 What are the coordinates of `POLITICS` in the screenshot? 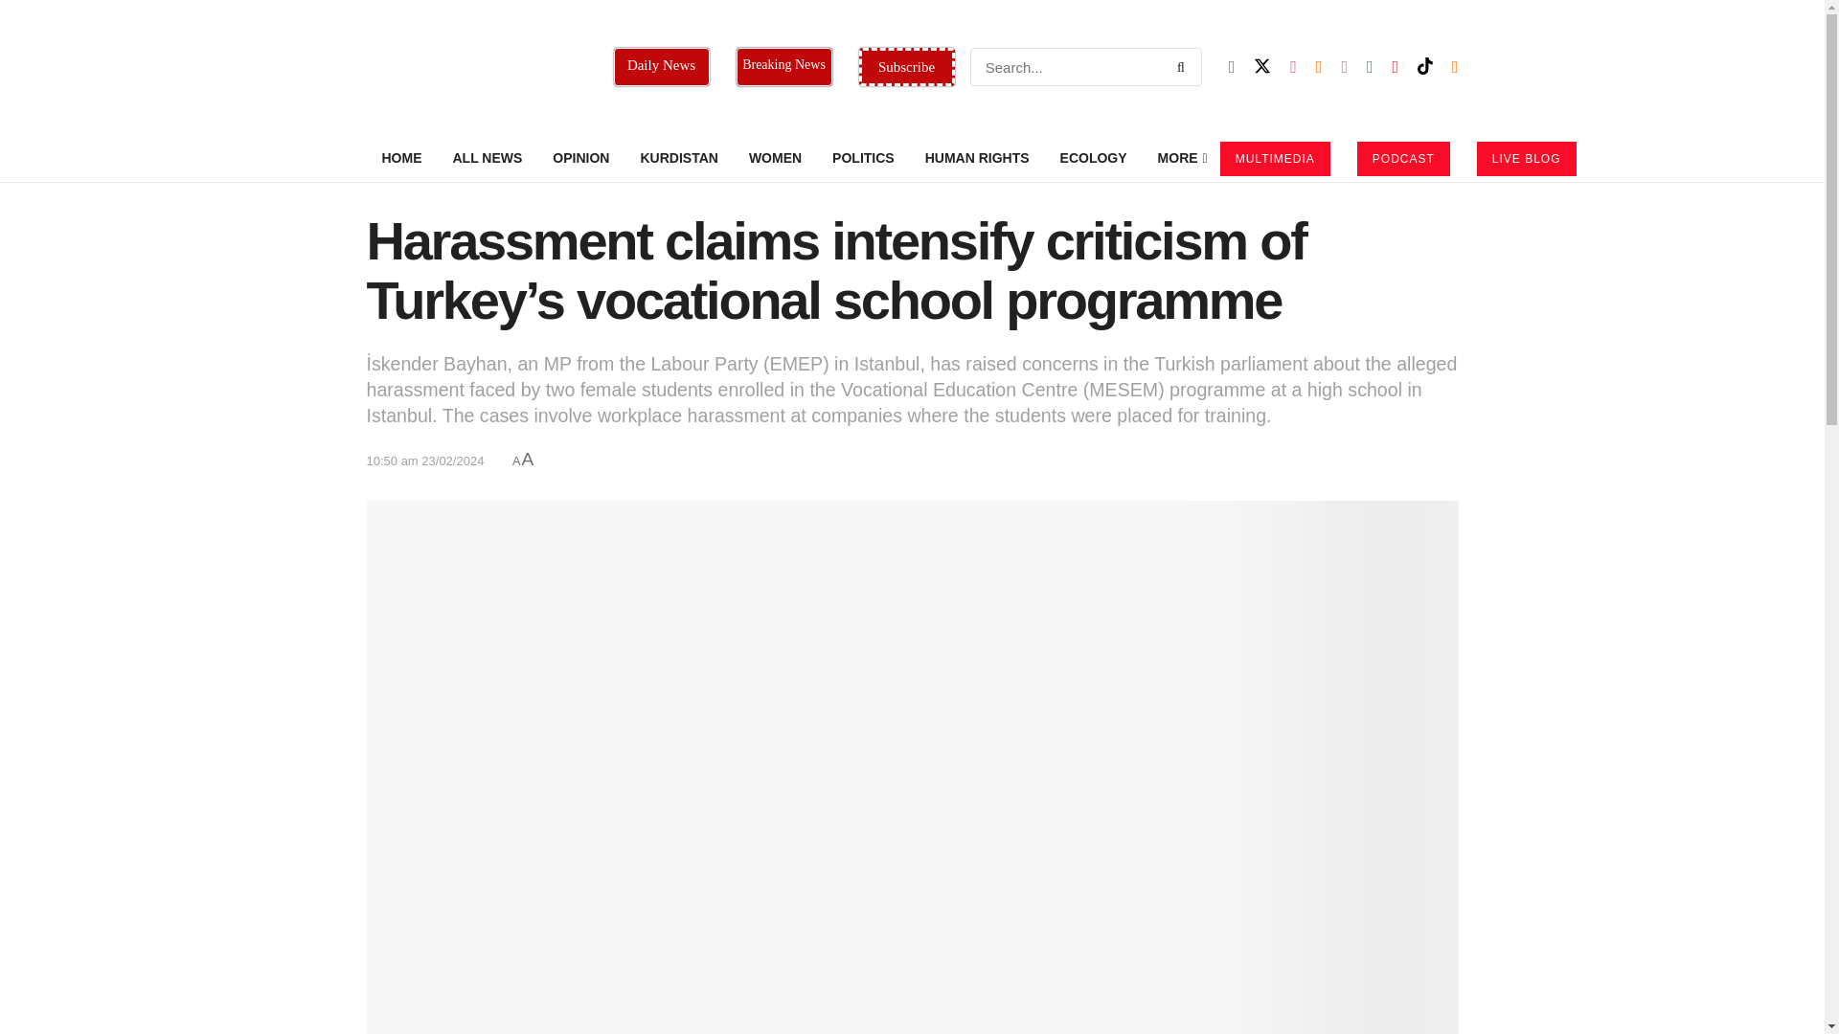 It's located at (863, 158).